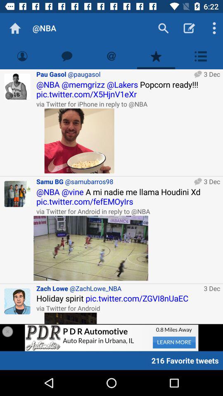 The height and width of the screenshot is (396, 223). What do you see at coordinates (201, 56) in the screenshot?
I see `menu` at bounding box center [201, 56].